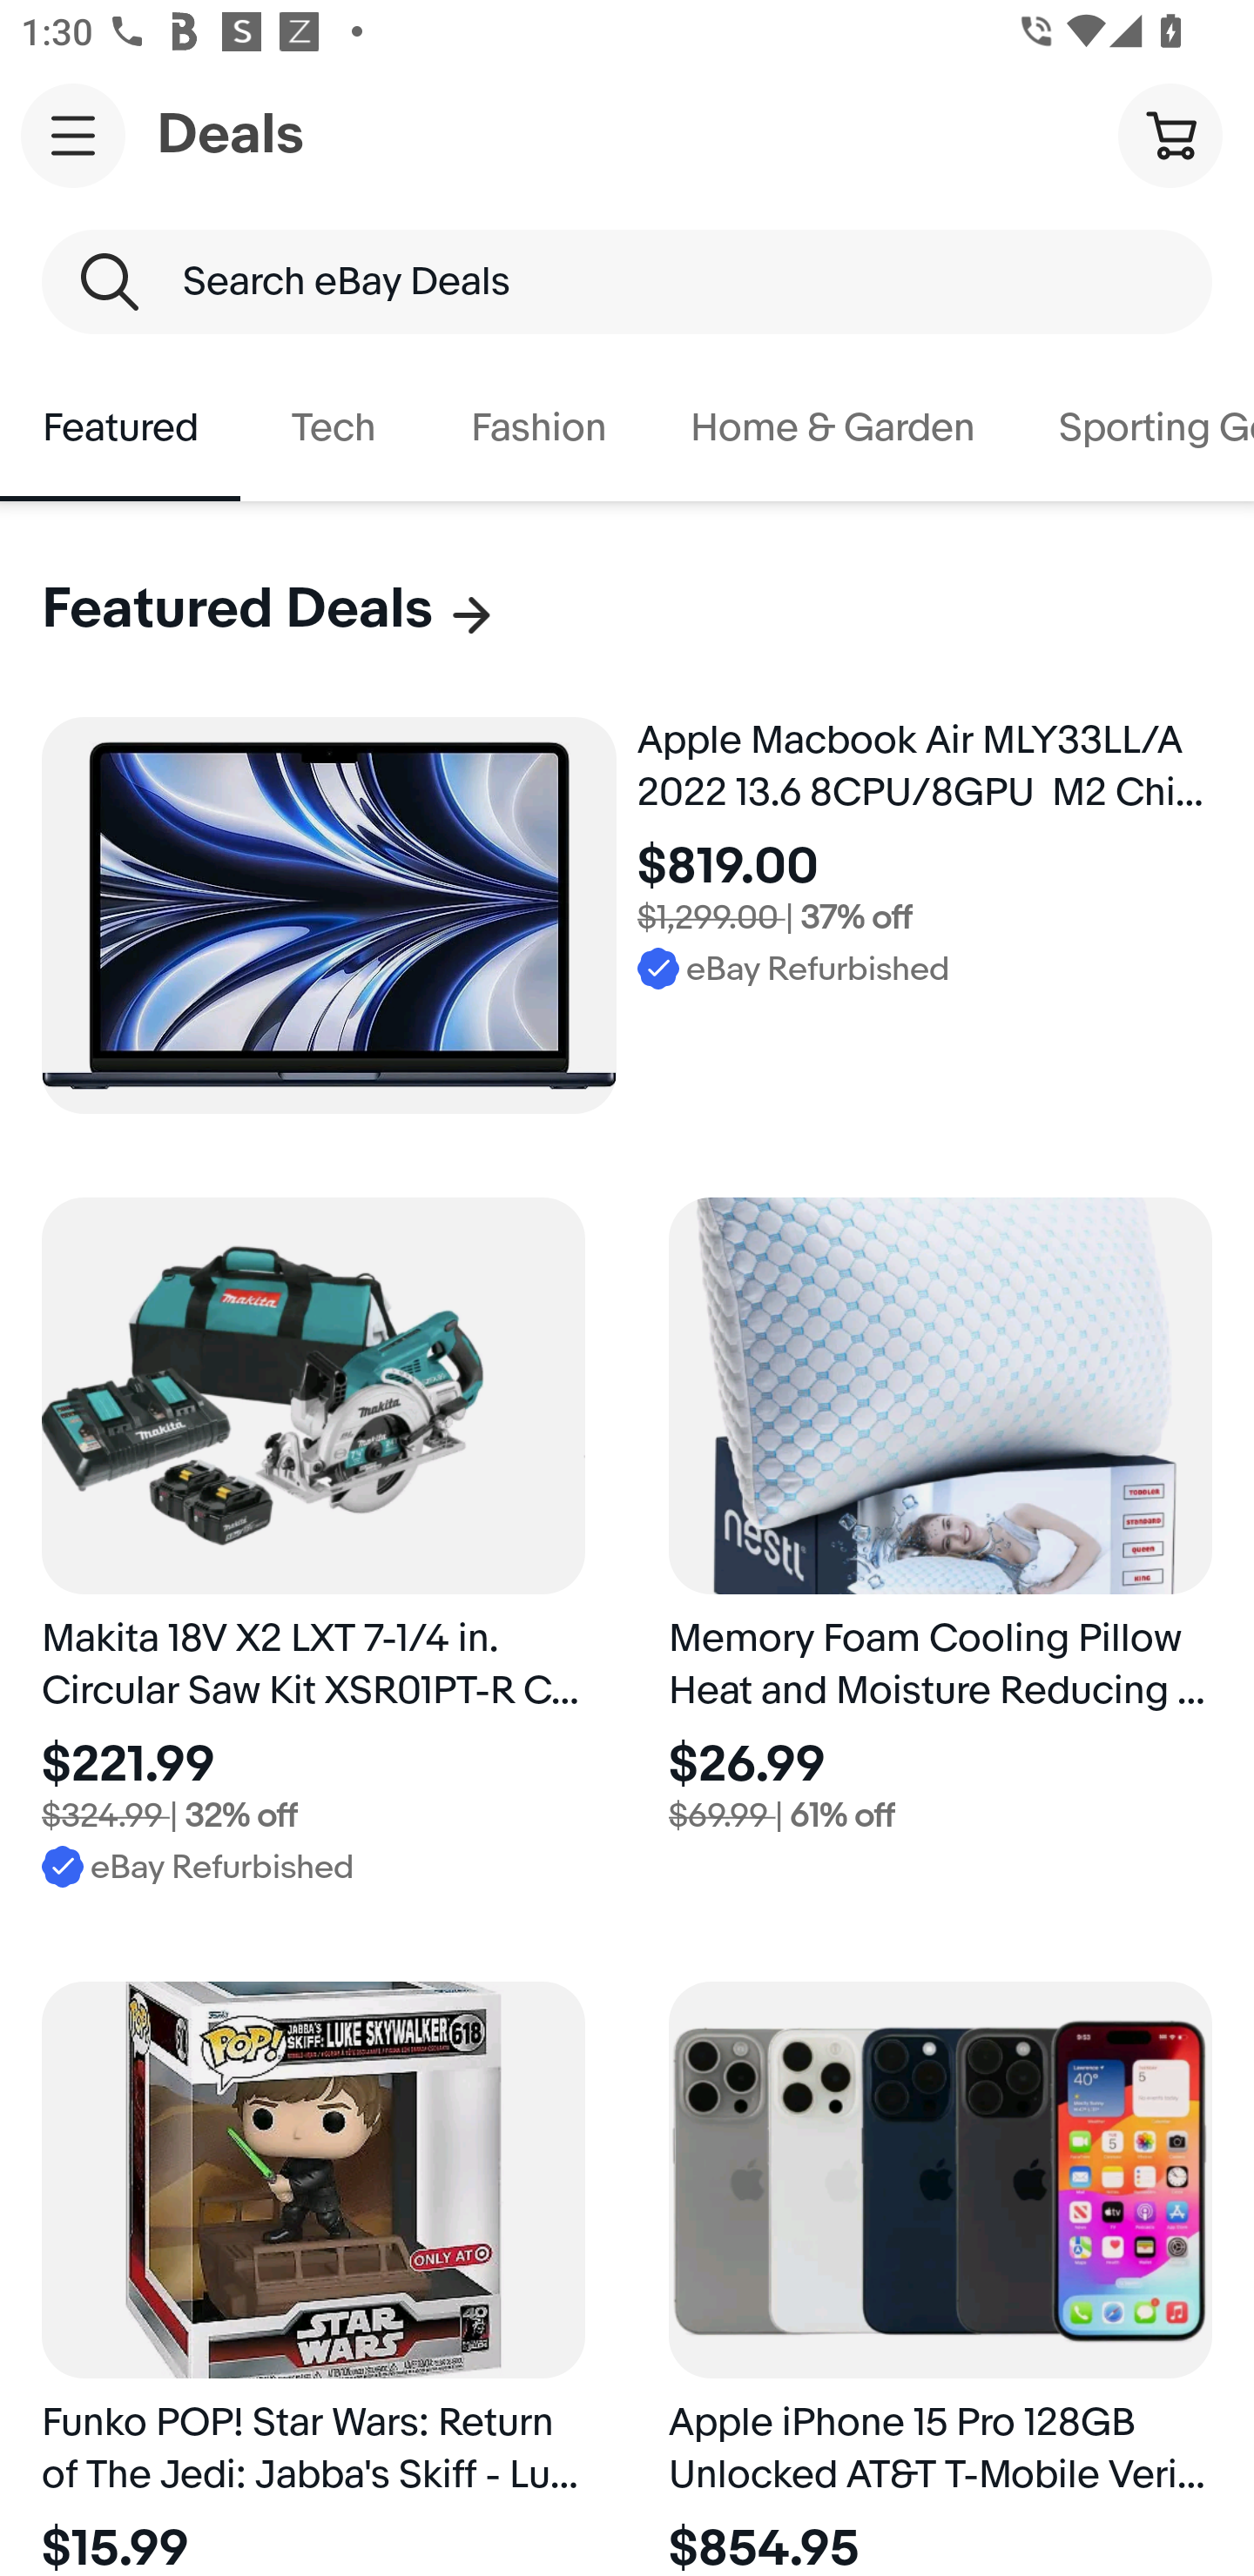  Describe the element at coordinates (73, 135) in the screenshot. I see `Main navigation, open` at that location.